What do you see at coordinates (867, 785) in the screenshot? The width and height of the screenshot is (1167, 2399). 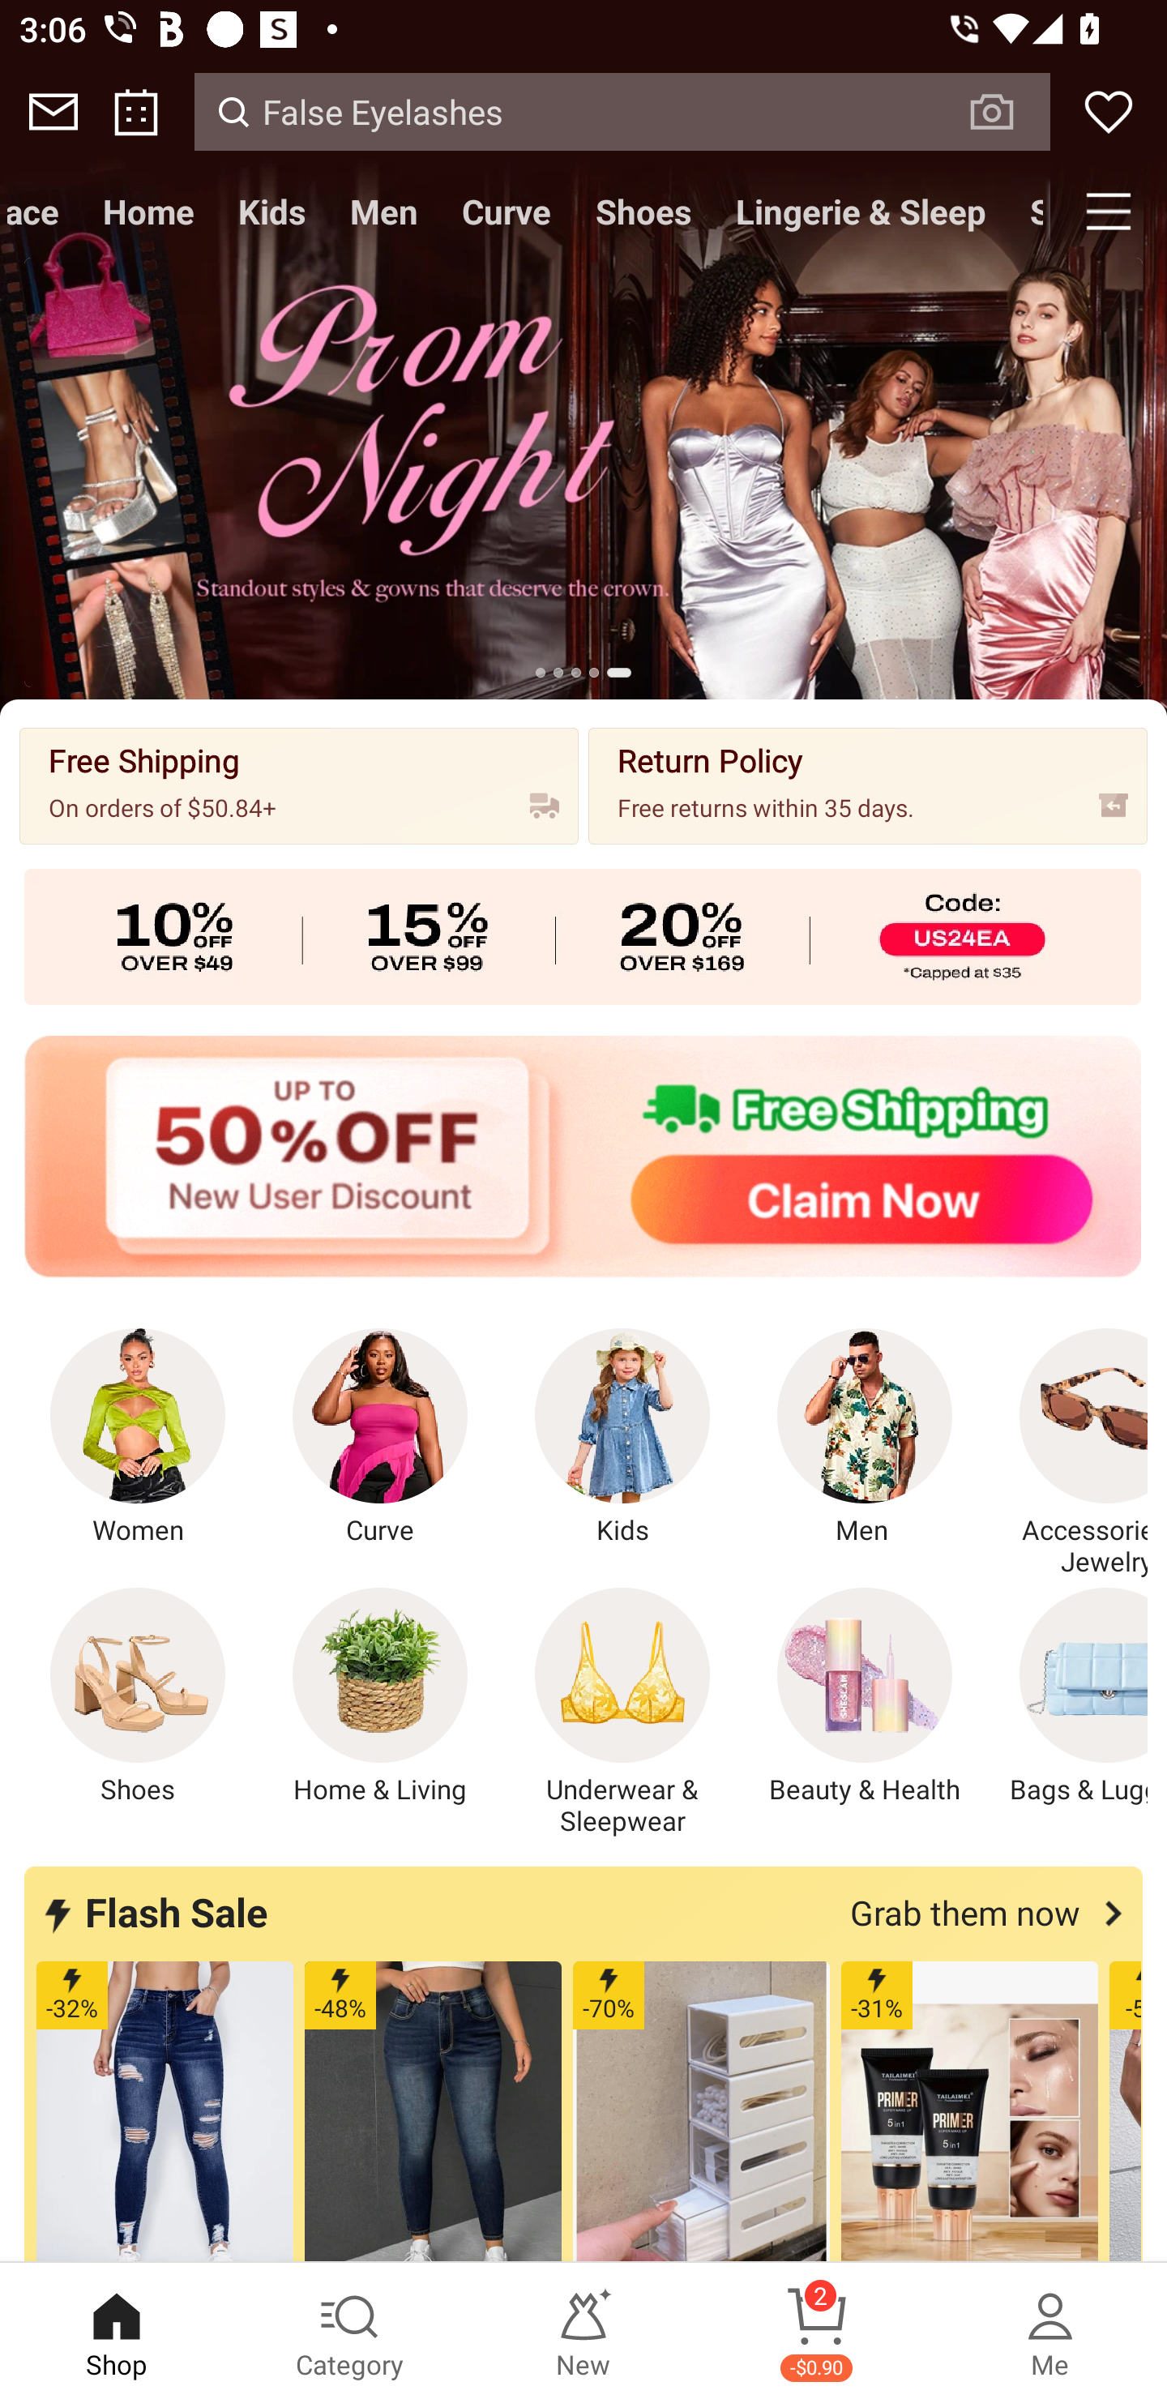 I see `Return Policy Free returns within 35 days.` at bounding box center [867, 785].